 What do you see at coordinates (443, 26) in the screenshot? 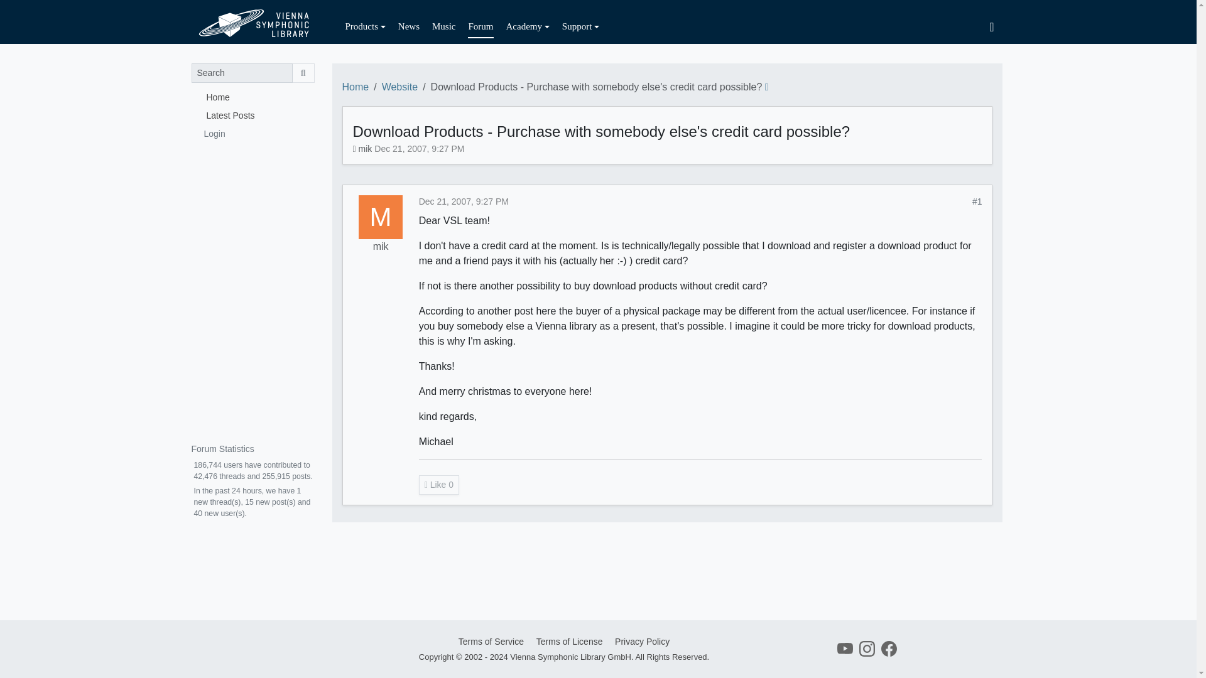
I see `Music` at bounding box center [443, 26].